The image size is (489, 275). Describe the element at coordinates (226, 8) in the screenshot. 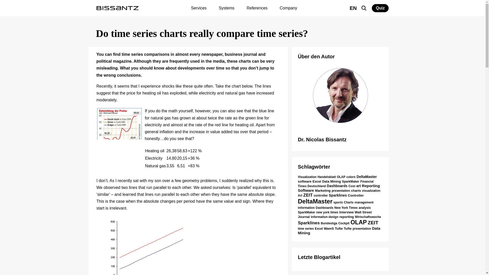

I see `Systems` at that location.